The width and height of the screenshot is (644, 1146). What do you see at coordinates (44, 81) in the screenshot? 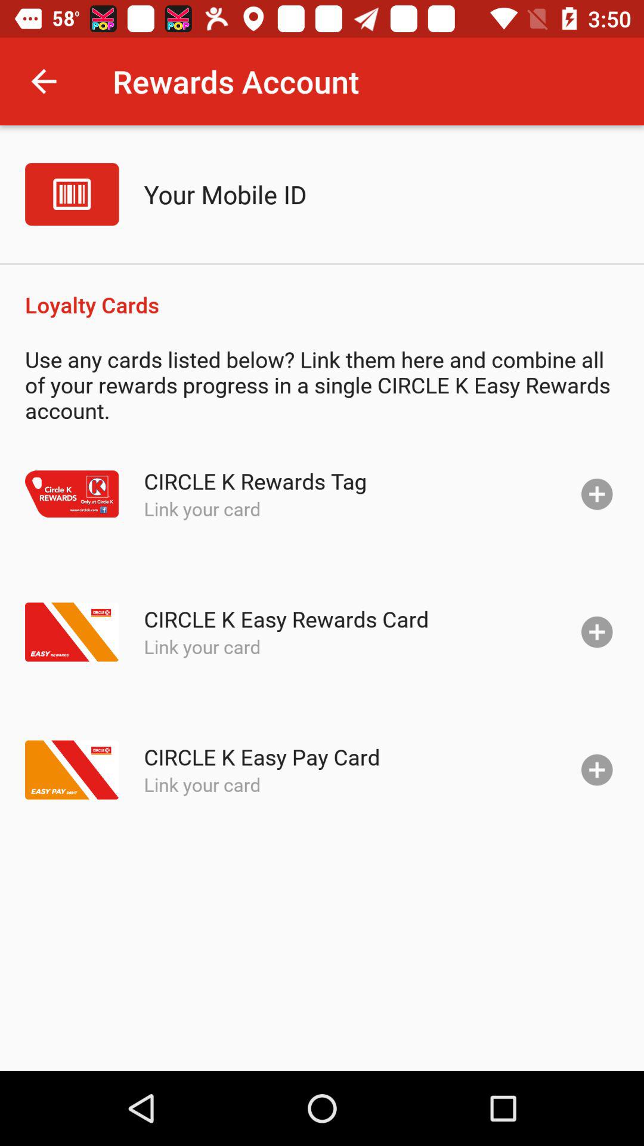
I see `launch the item next to the rewards account icon` at bounding box center [44, 81].